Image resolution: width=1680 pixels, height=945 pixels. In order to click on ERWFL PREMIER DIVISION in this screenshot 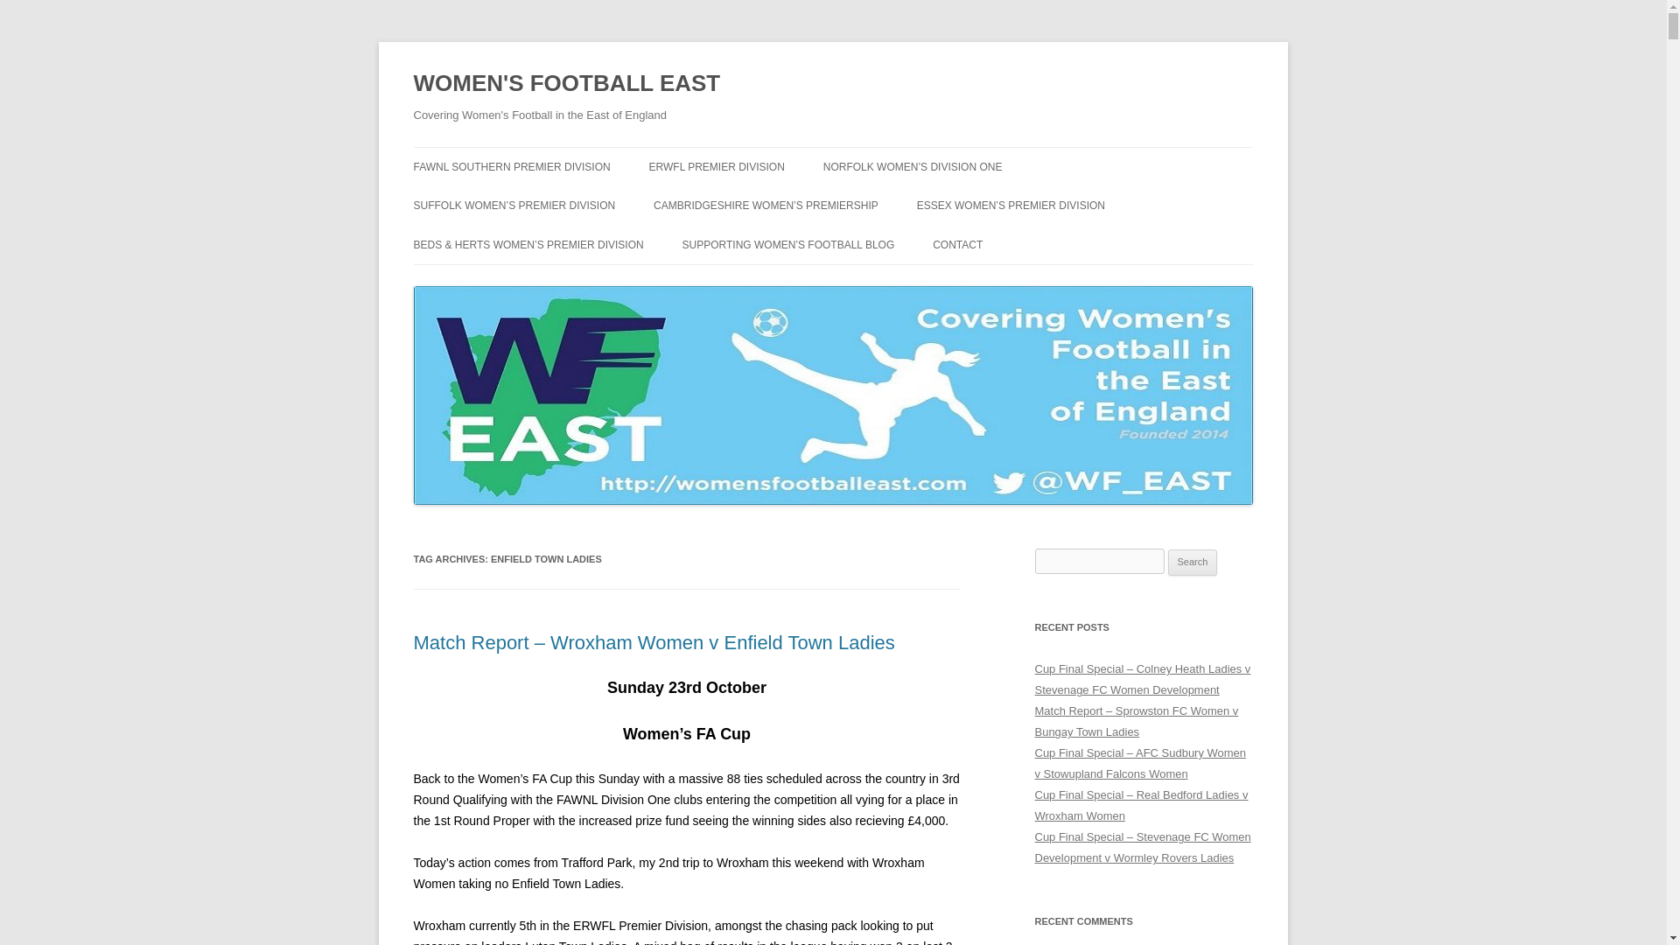, I will do `click(716, 166)`.